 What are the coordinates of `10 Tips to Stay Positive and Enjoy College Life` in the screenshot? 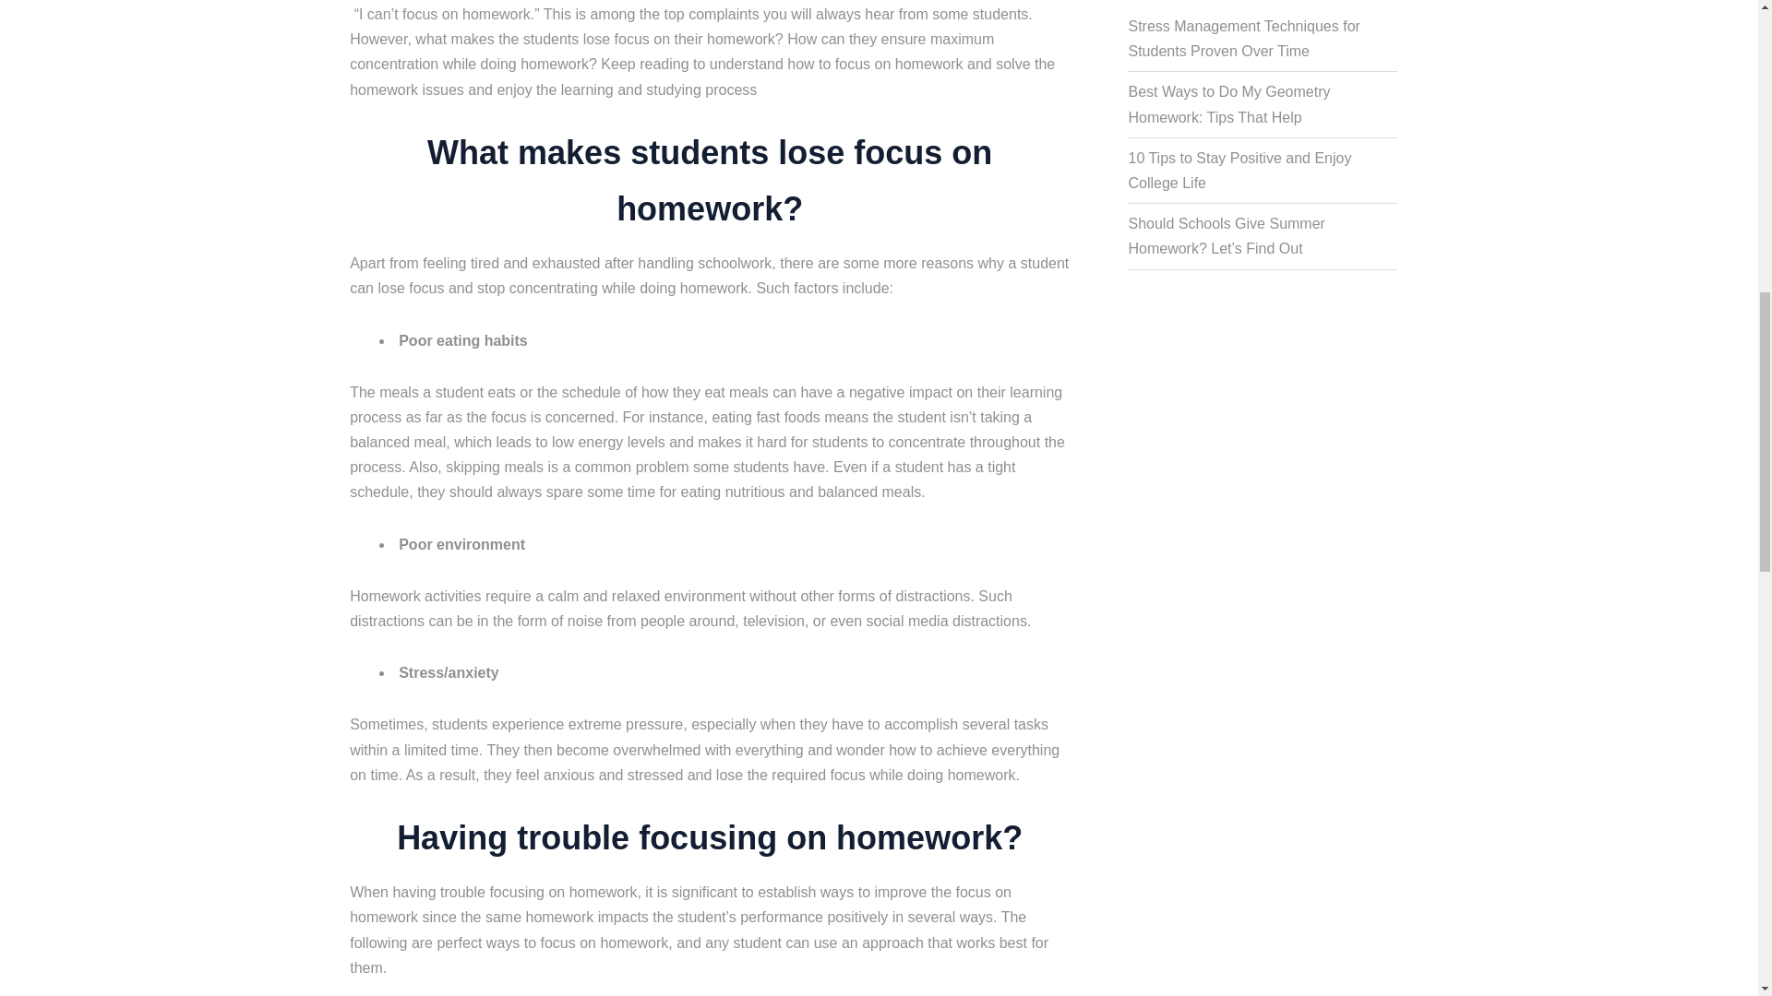 It's located at (1239, 171).